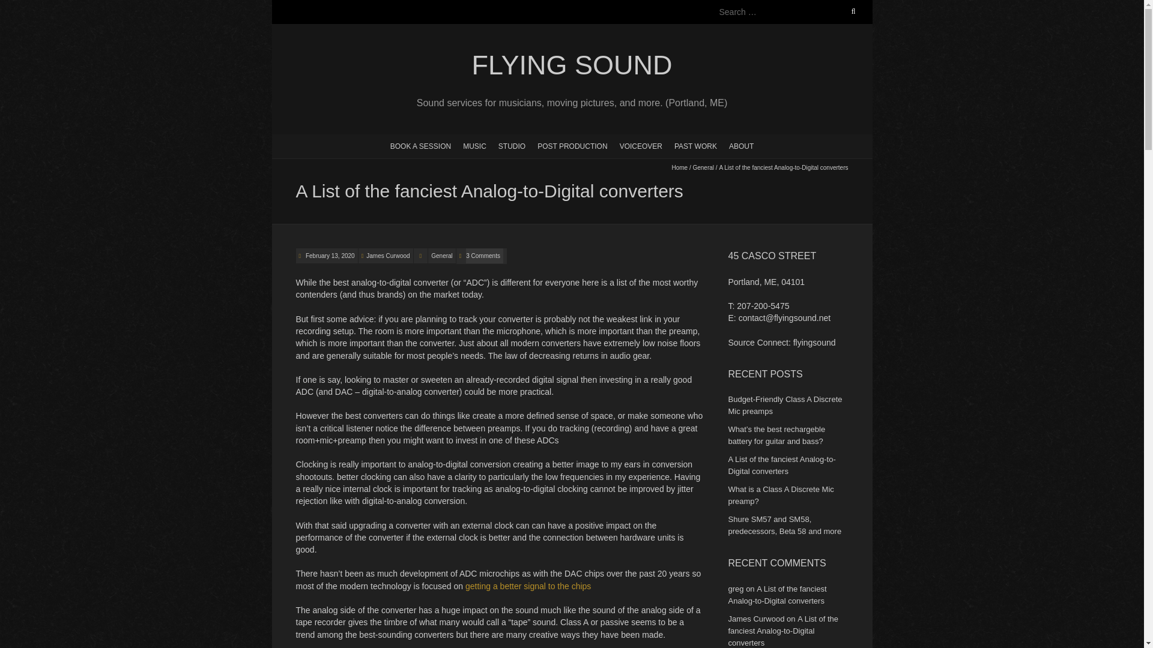 The image size is (1153, 648). What do you see at coordinates (441, 256) in the screenshot?
I see `General` at bounding box center [441, 256].